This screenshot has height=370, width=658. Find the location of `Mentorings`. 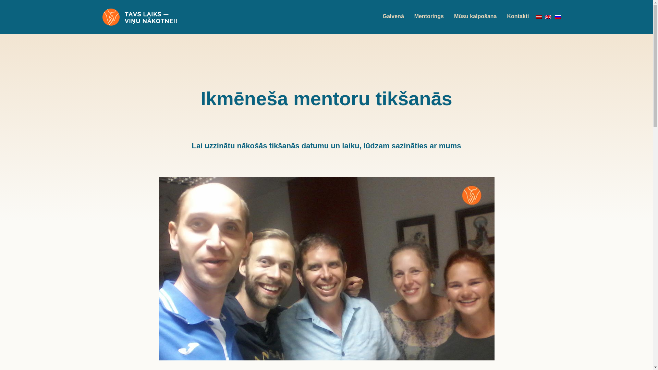

Mentorings is located at coordinates (429, 16).